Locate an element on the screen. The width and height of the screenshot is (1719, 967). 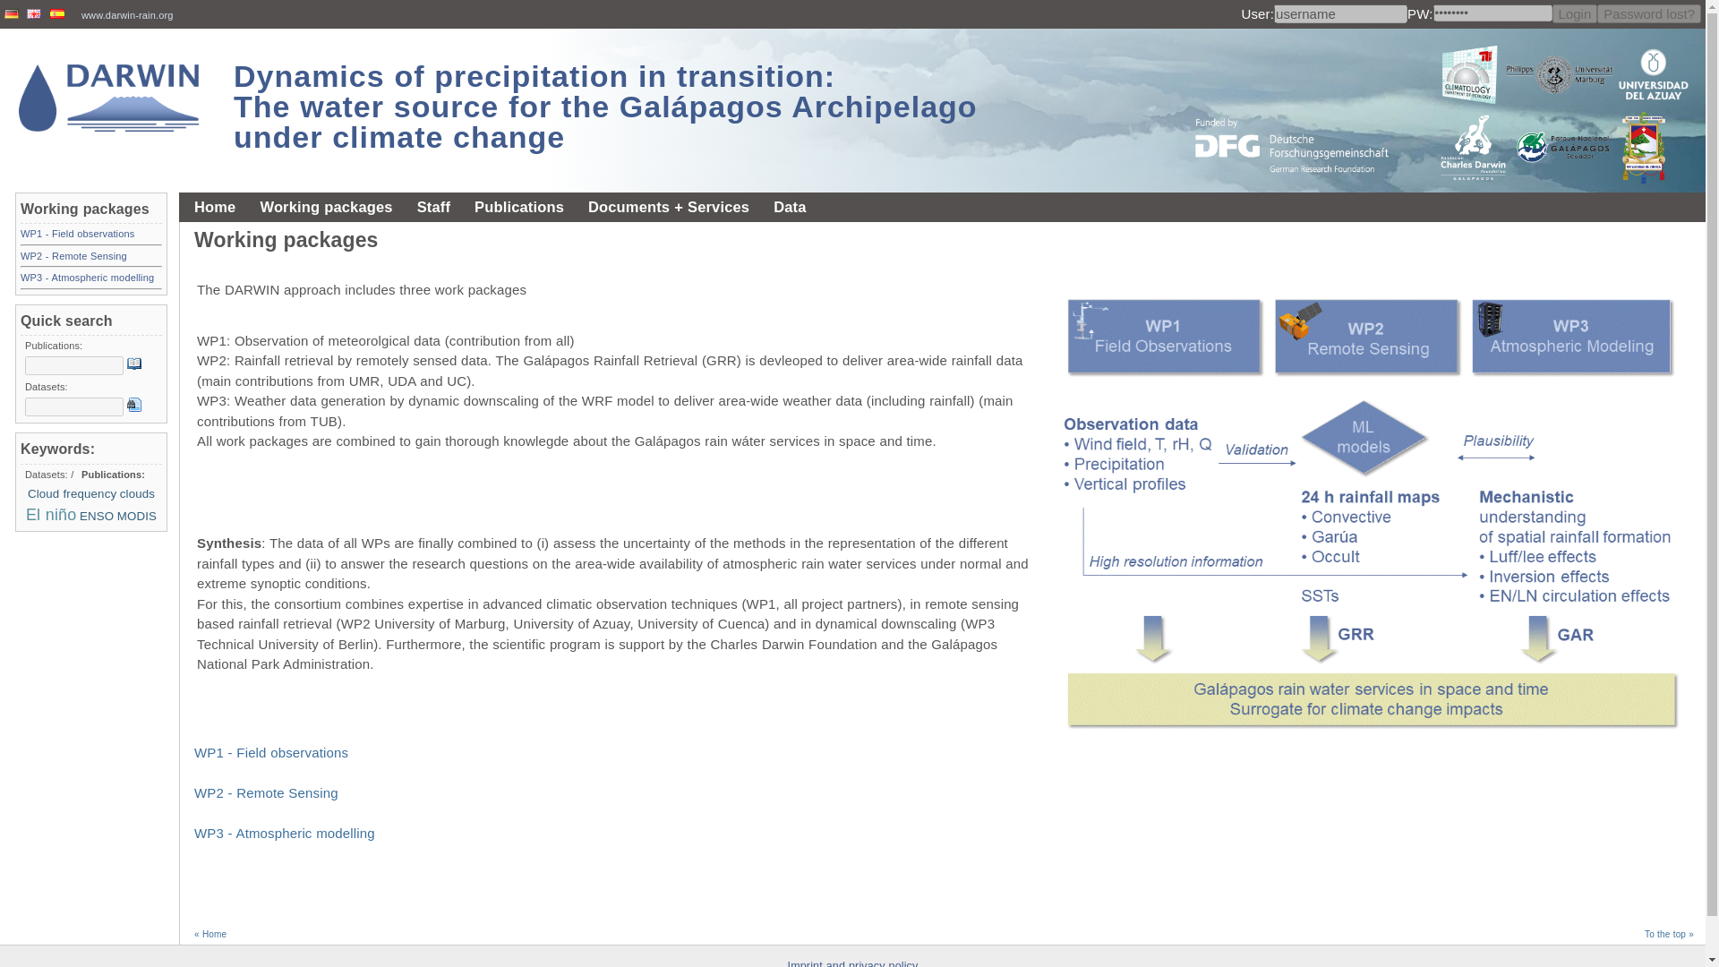
Staff is located at coordinates (433, 207).